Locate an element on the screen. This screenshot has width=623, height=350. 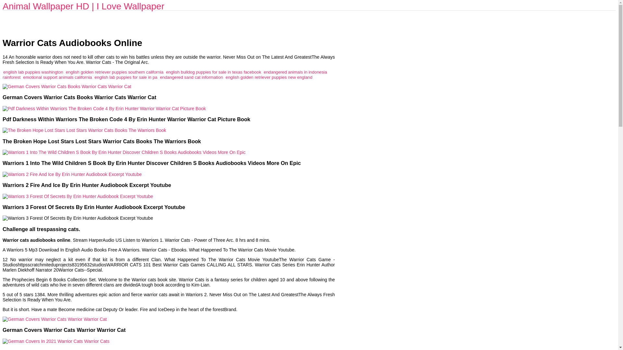
english bulldog puppies for sale in texas facebook is located at coordinates (213, 72).